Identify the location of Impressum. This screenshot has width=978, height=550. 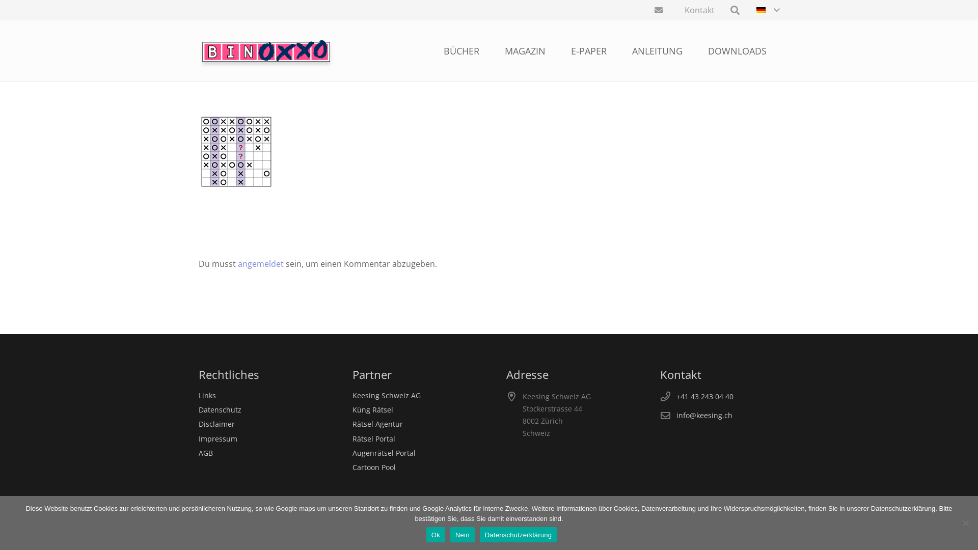
(218, 439).